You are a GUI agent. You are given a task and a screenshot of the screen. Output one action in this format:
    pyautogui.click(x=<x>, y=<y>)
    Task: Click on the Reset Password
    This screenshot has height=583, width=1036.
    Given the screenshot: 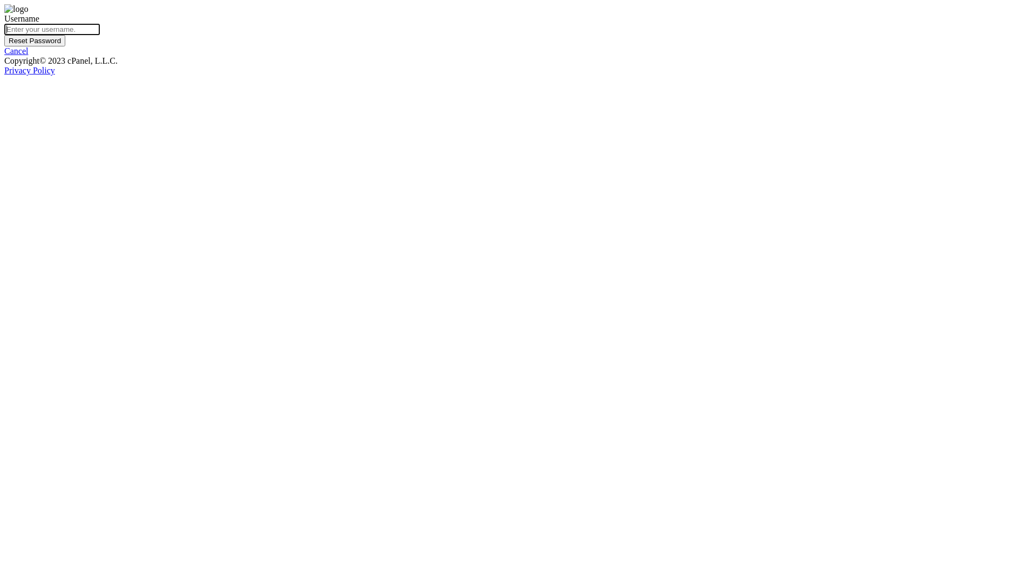 What is the action you would take?
    pyautogui.click(x=35, y=41)
    